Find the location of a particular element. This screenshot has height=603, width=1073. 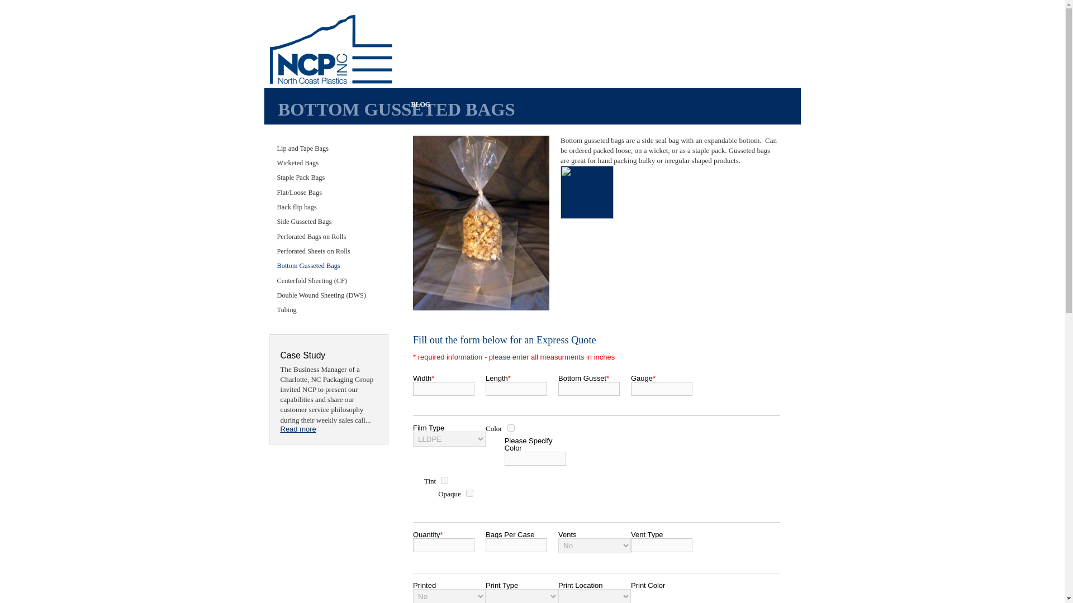

Bottom Gusseted Bags is located at coordinates (328, 266).